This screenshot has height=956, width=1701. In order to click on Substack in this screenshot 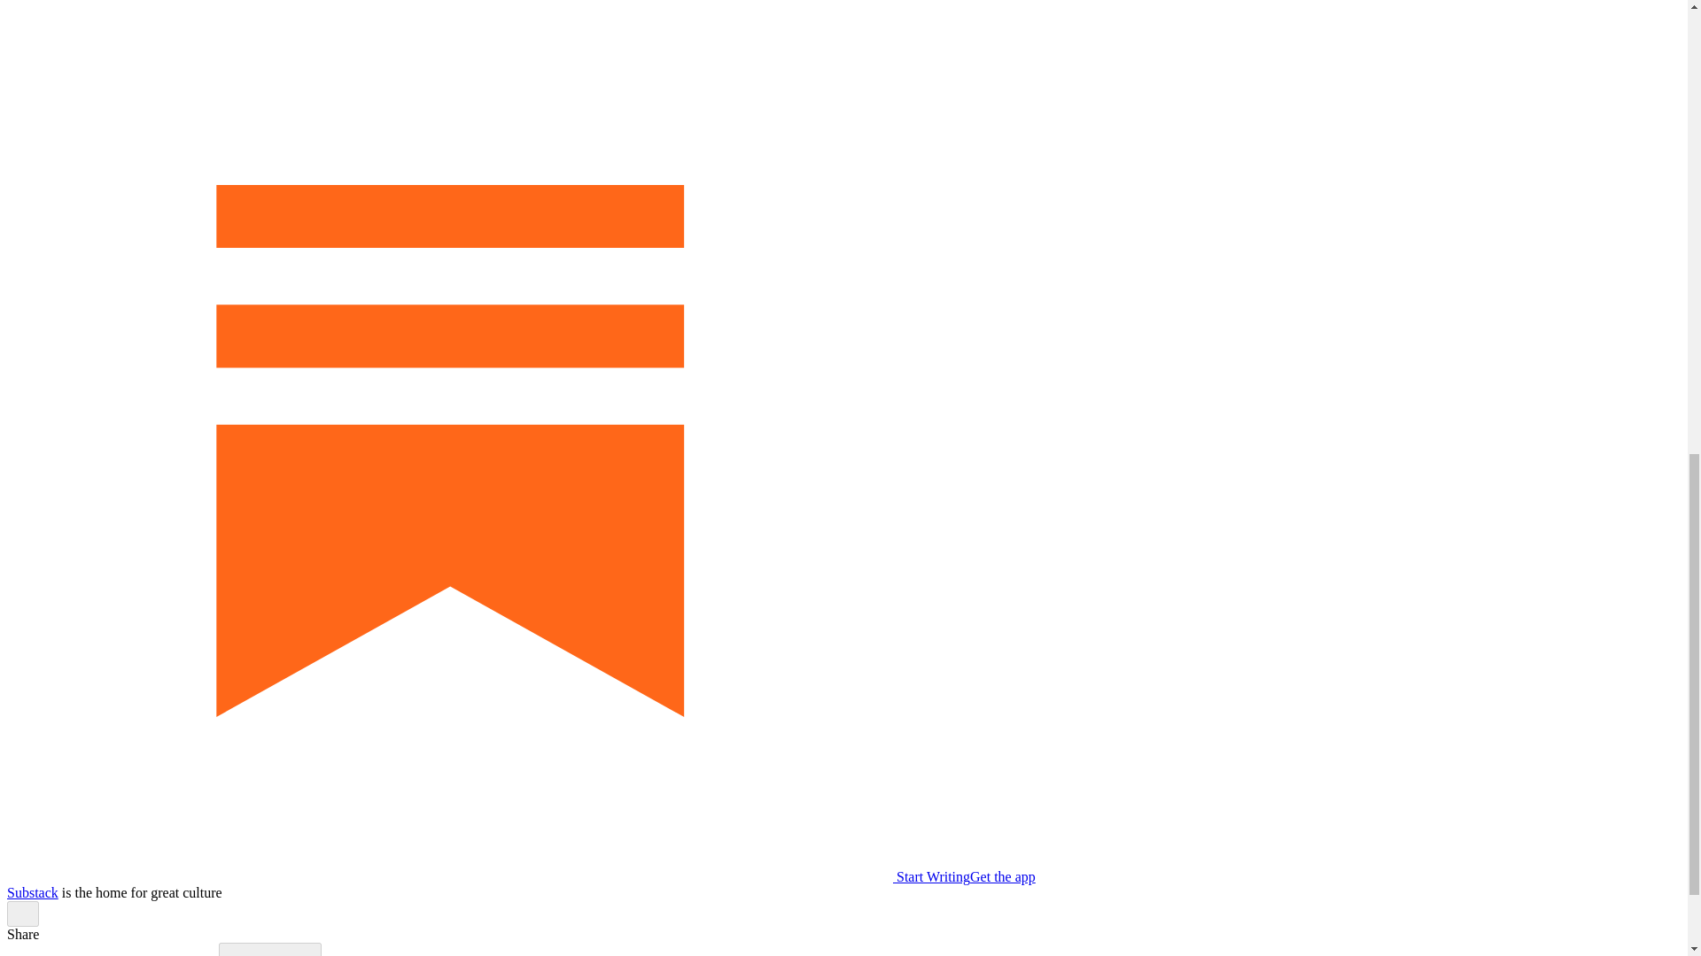, I will do `click(32, 892)`.